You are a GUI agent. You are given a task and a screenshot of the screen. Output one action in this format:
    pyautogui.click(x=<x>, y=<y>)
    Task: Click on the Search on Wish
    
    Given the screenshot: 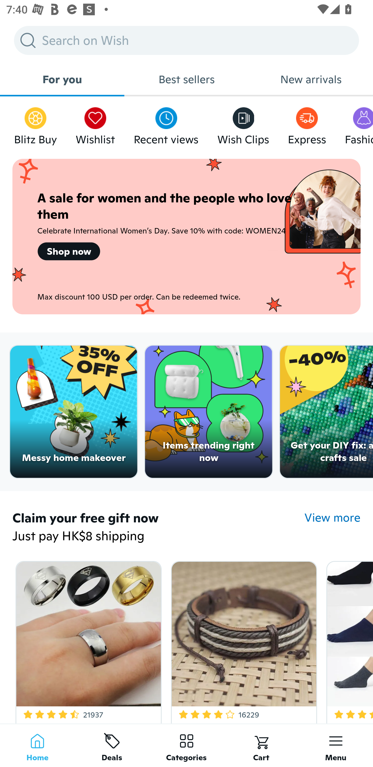 What is the action you would take?
    pyautogui.click(x=187, y=40)
    